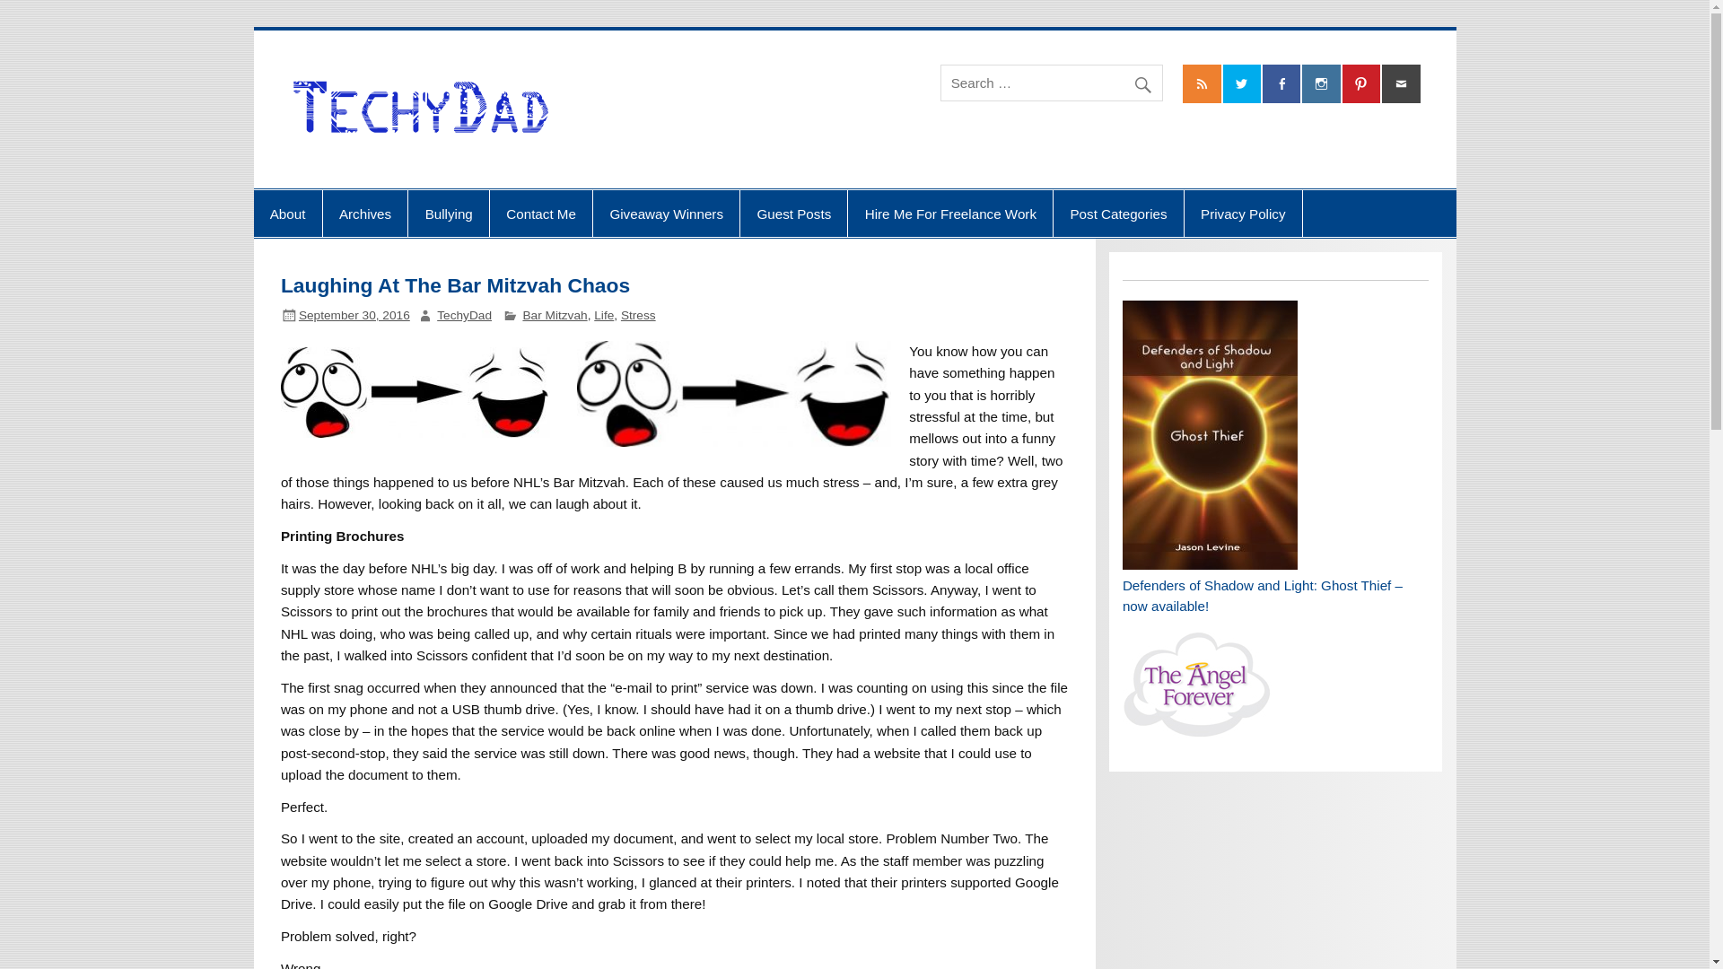 Image resolution: width=1723 pixels, height=969 pixels. Describe the element at coordinates (464, 315) in the screenshot. I see `View all posts by TechyDad` at that location.